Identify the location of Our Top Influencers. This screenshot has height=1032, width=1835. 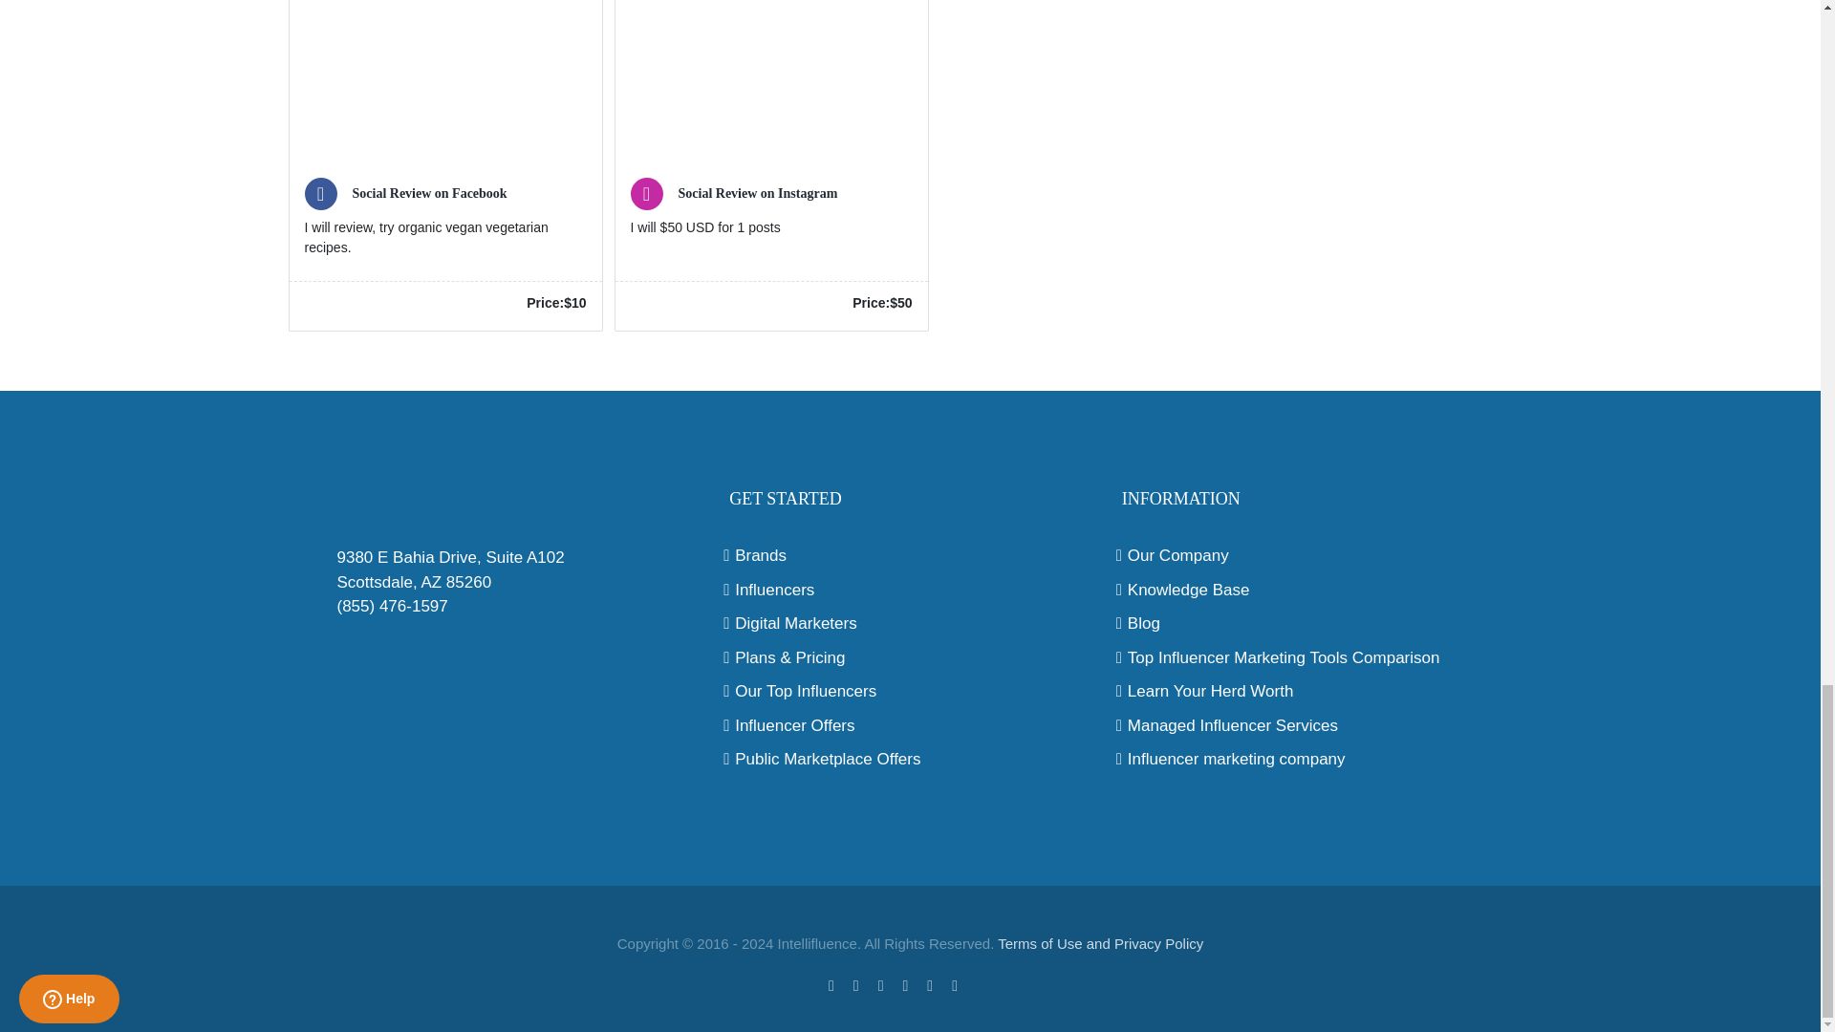
(910, 691).